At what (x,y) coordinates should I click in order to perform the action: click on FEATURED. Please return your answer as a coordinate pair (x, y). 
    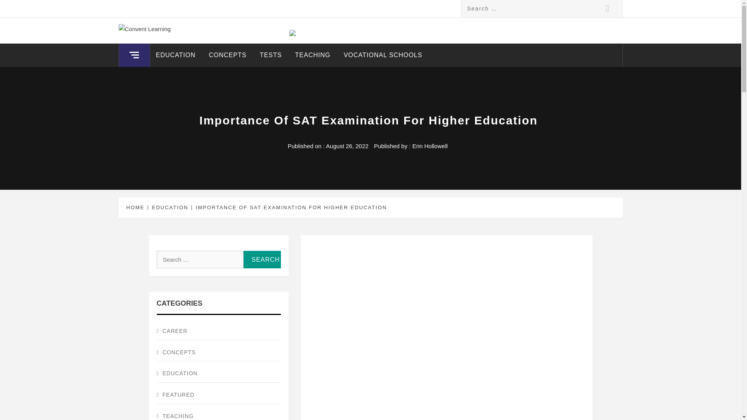
    Looking at the image, I should click on (218, 395).